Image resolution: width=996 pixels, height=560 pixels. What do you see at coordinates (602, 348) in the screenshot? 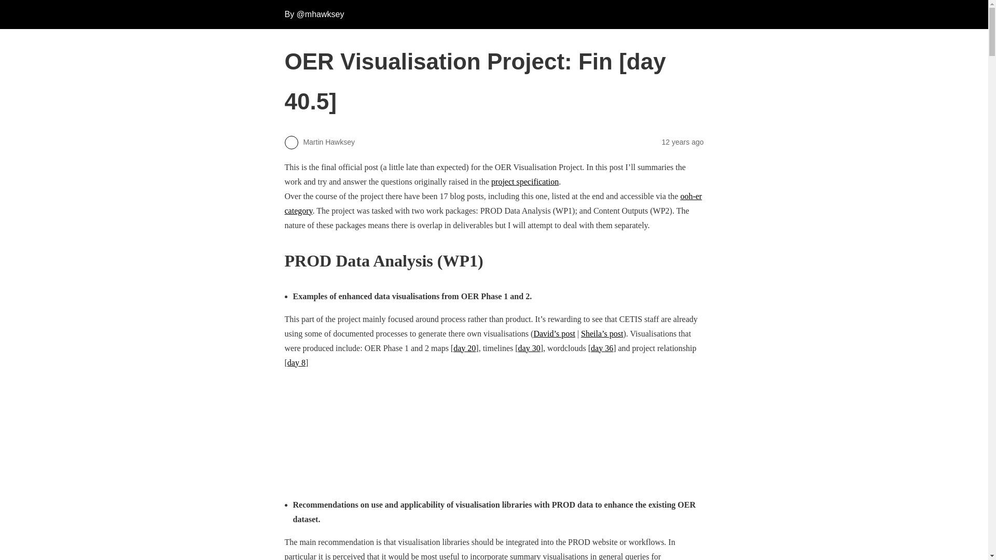
I see `day 36` at bounding box center [602, 348].